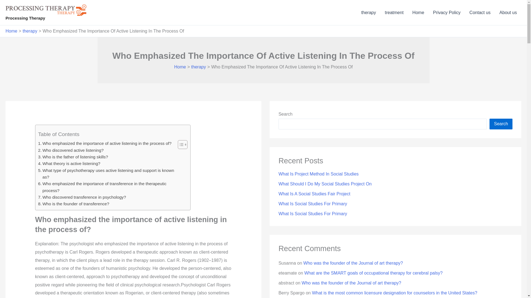 This screenshot has height=298, width=531. Describe the element at coordinates (447, 13) in the screenshot. I see `Privacy Policy` at that location.